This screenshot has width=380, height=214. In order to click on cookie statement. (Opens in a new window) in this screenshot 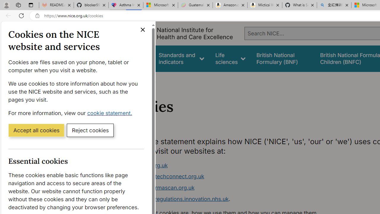, I will do `click(111, 113)`.